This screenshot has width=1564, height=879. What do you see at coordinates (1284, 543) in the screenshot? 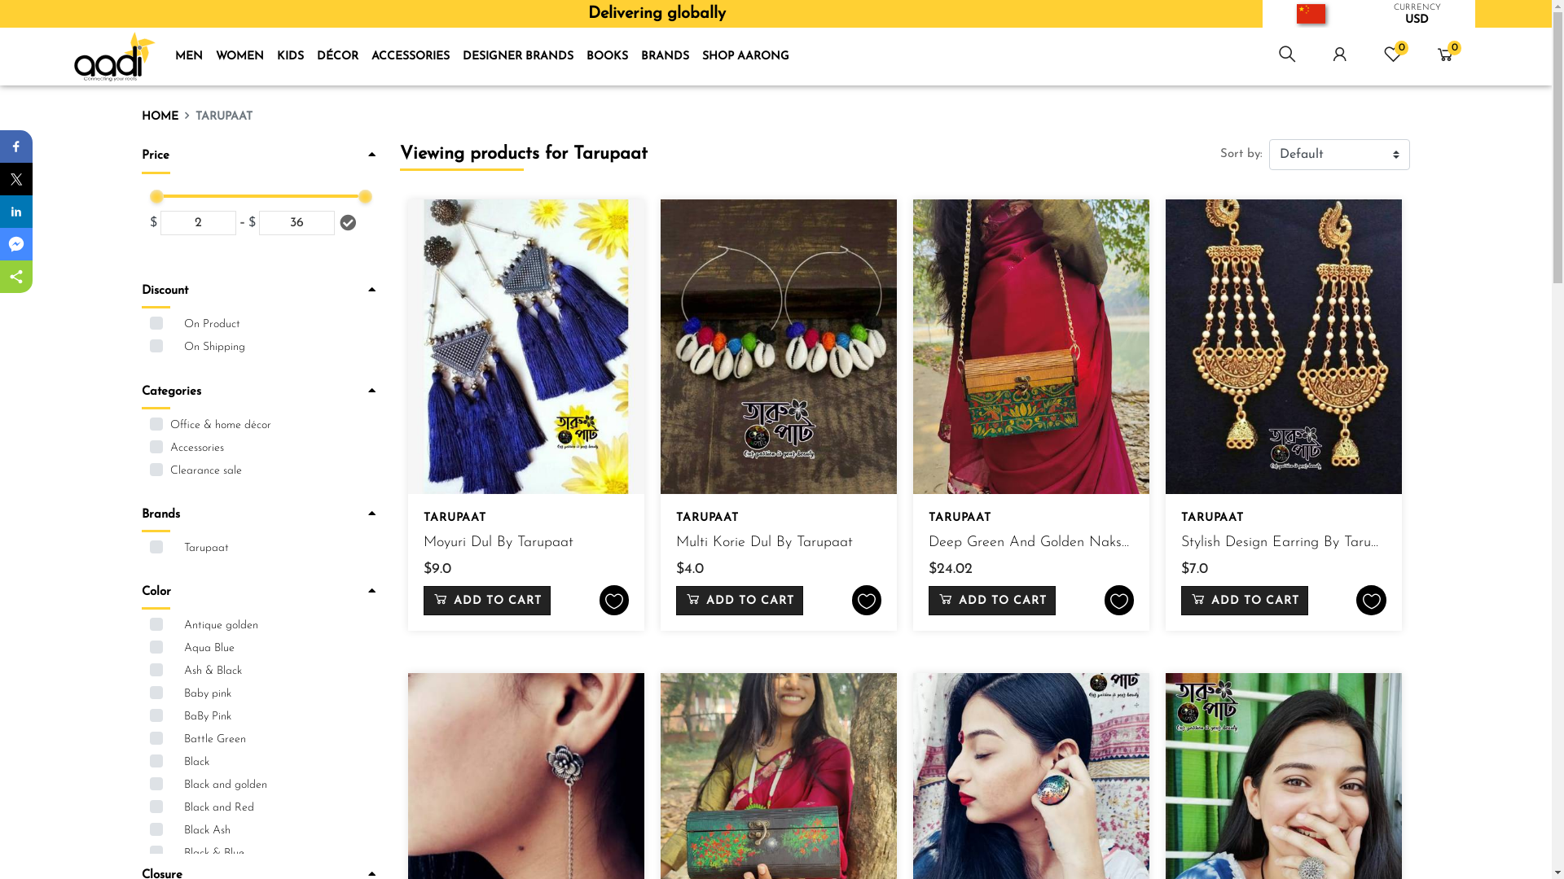
I see `Stylish Design Earring By Tarupaat` at bounding box center [1284, 543].